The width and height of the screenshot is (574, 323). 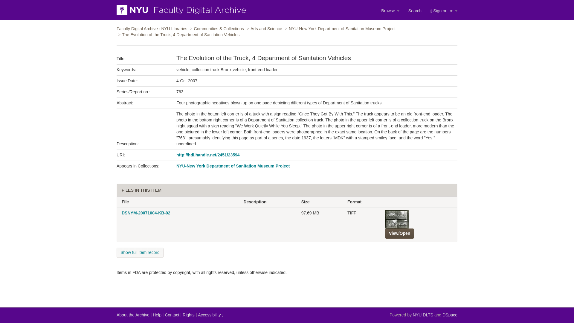 I want to click on Browse, so click(x=390, y=10).